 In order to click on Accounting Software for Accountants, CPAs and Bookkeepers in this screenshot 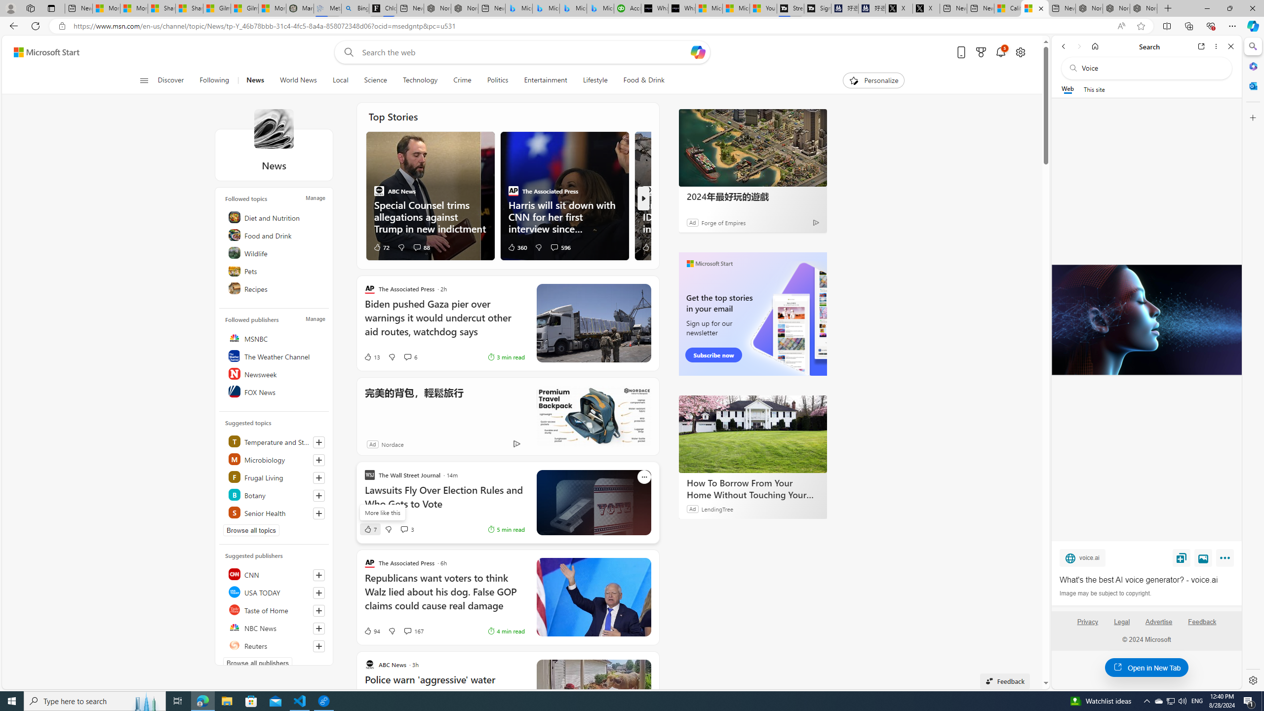, I will do `click(627, 8)`.